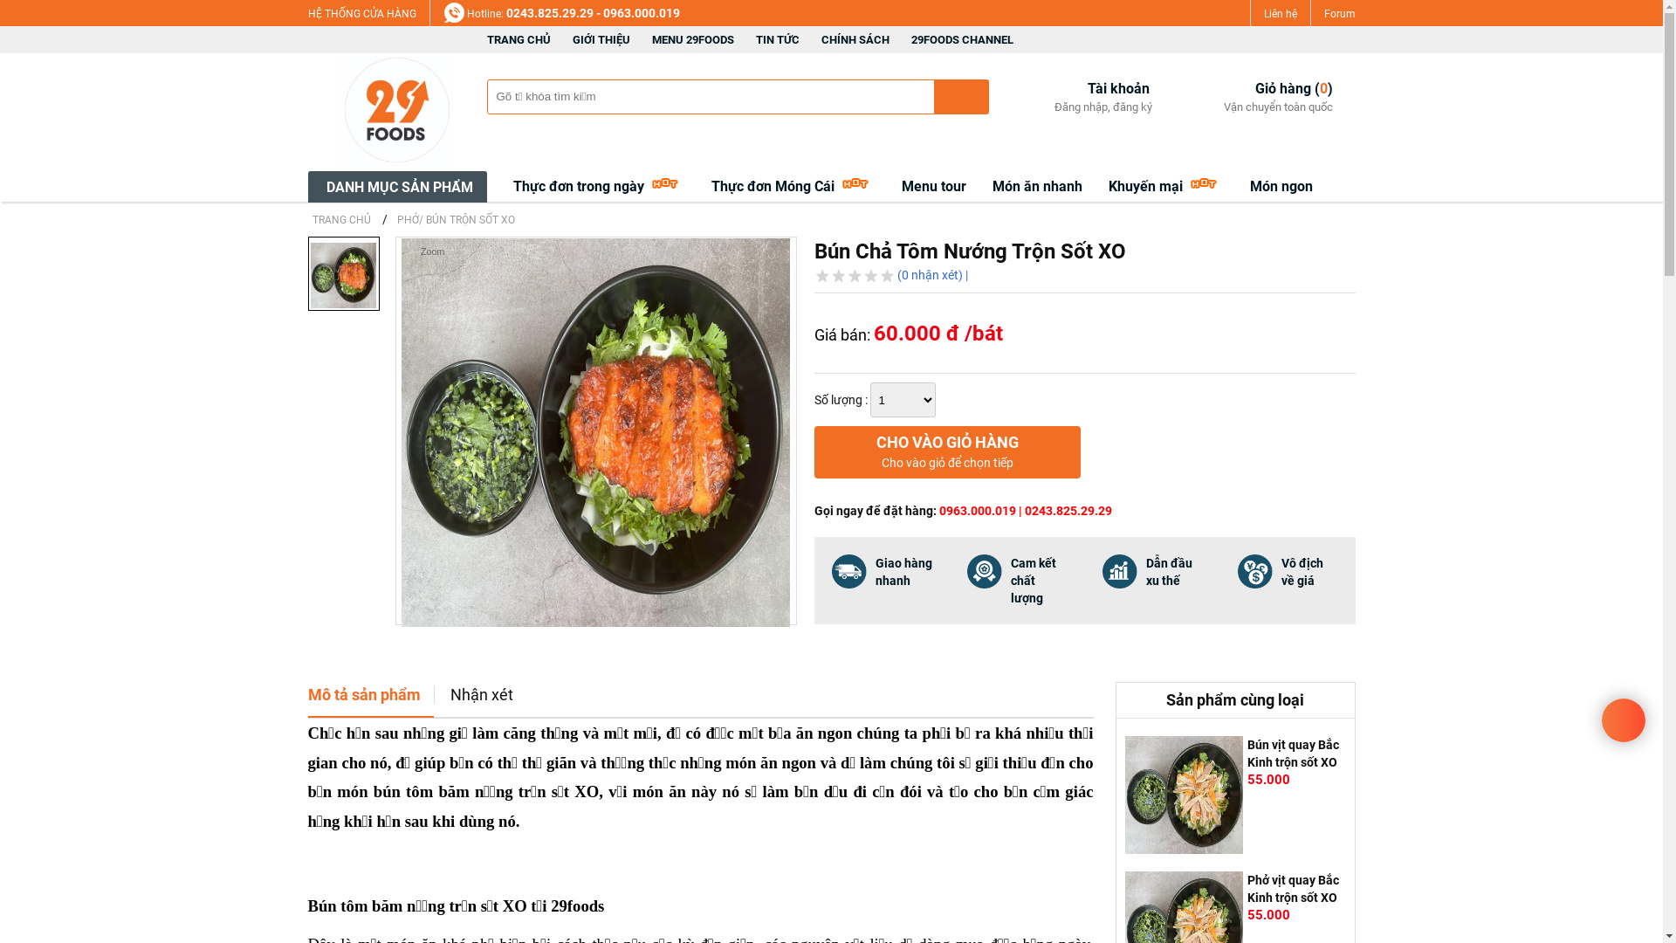 The width and height of the screenshot is (1676, 943). I want to click on Forum, so click(1339, 14).